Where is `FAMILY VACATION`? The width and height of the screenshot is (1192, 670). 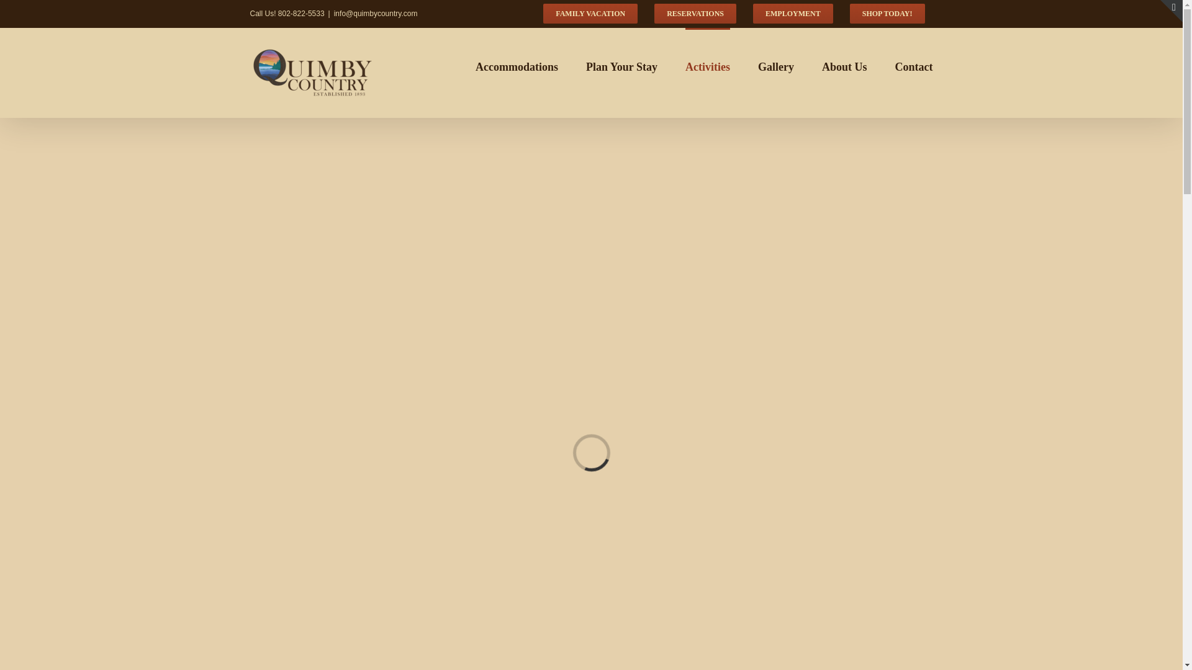 FAMILY VACATION is located at coordinates (590, 14).